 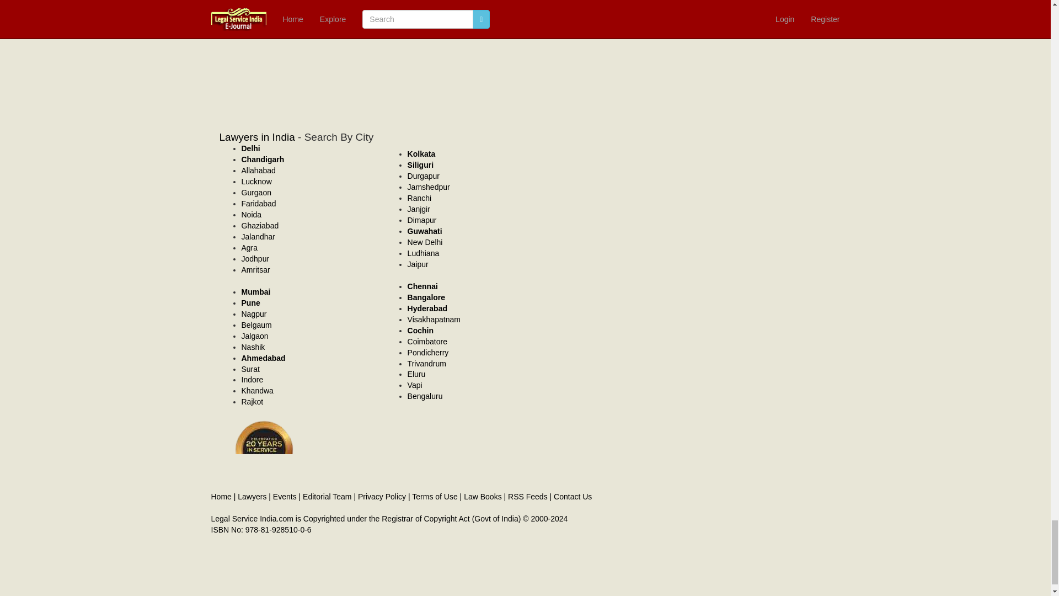 I want to click on Allahabad, so click(x=258, y=171).